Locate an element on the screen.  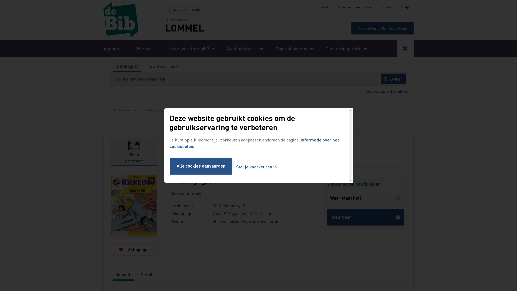
Nu open tot 19:00 is located at coordinates (184, 10).